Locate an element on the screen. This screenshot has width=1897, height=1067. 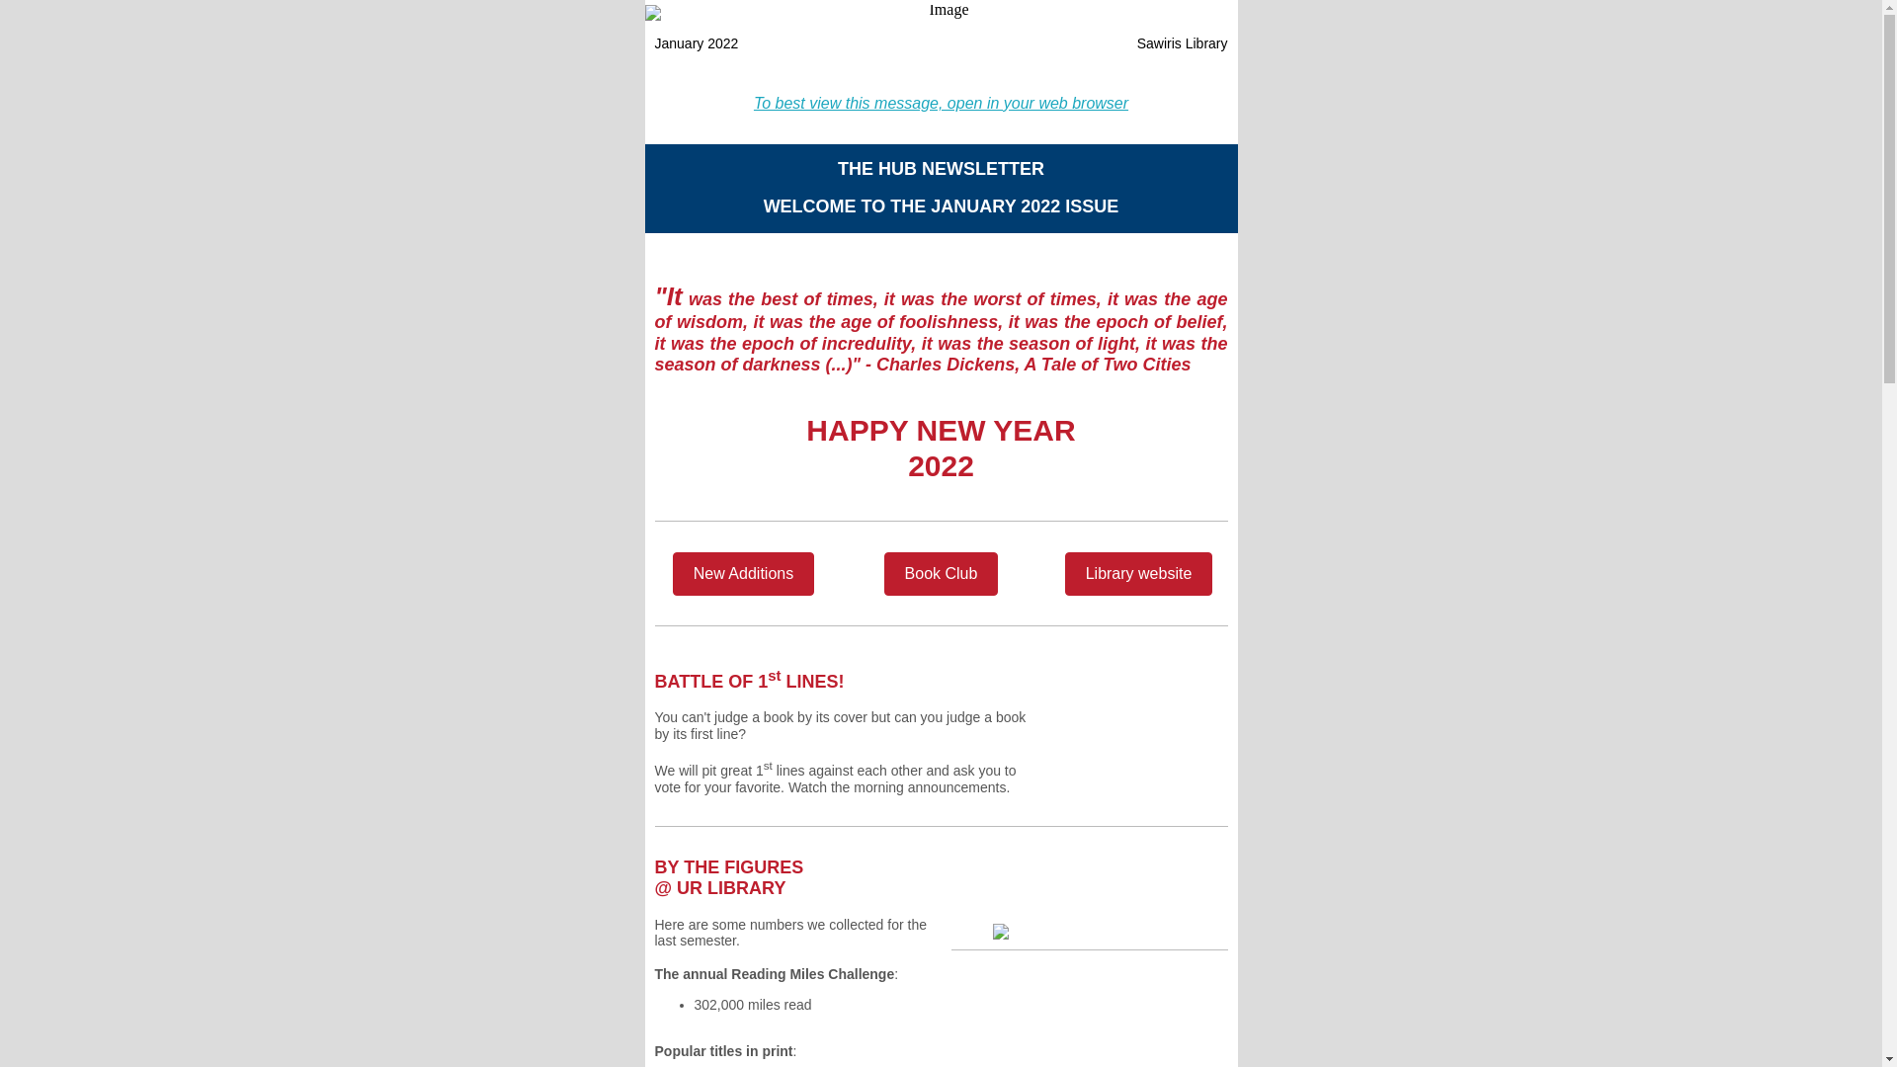
New Additions is located at coordinates (743, 573).